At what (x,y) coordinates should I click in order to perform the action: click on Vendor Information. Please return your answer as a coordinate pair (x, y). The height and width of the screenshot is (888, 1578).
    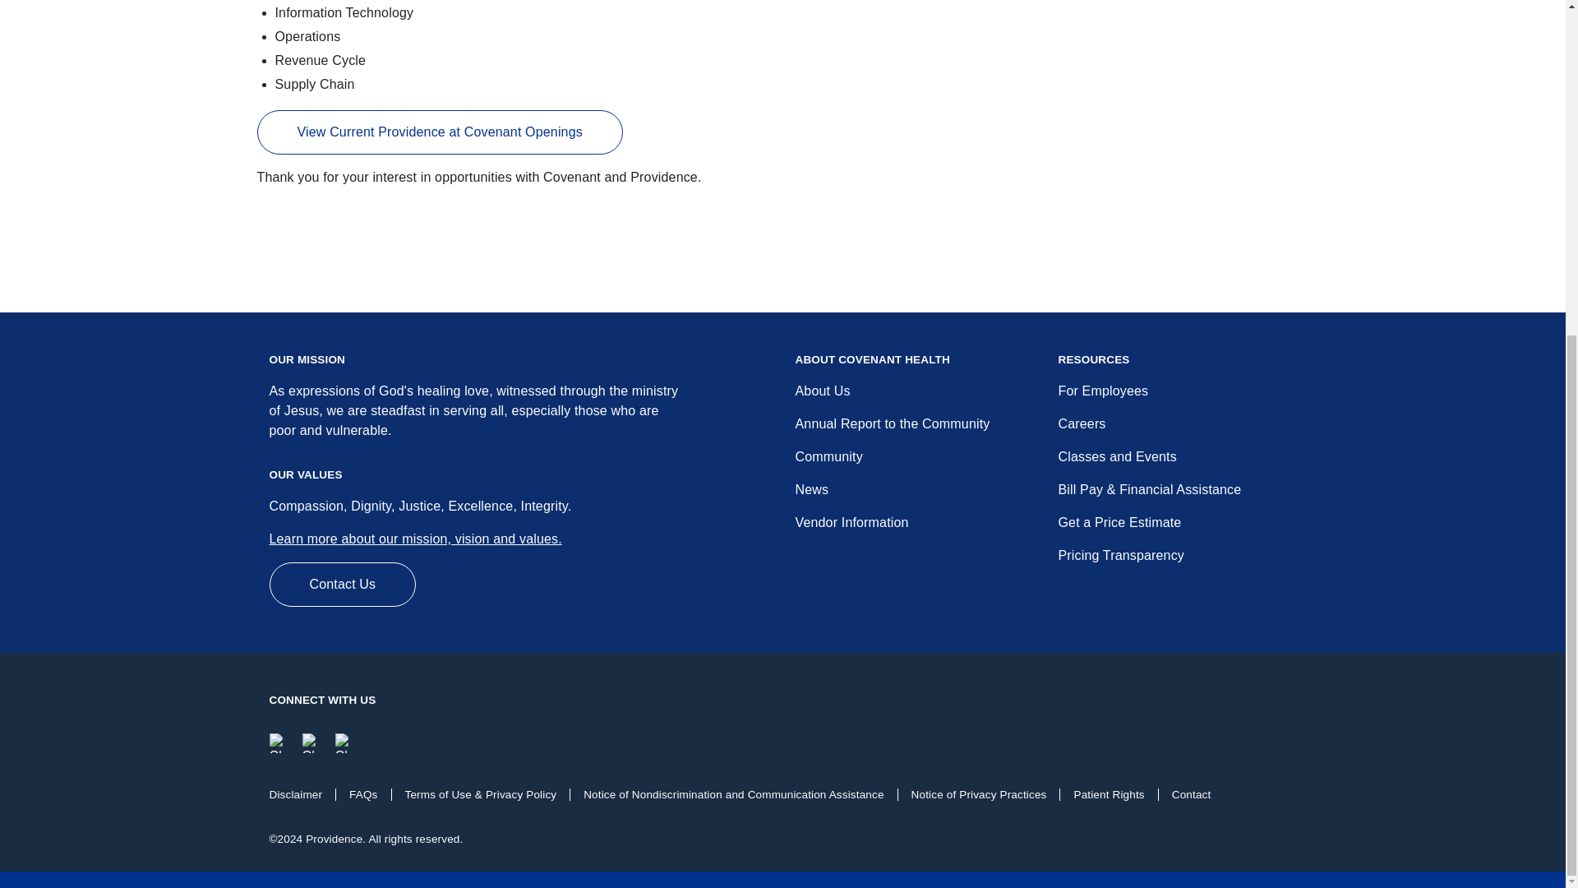
    Looking at the image, I should click on (851, 522).